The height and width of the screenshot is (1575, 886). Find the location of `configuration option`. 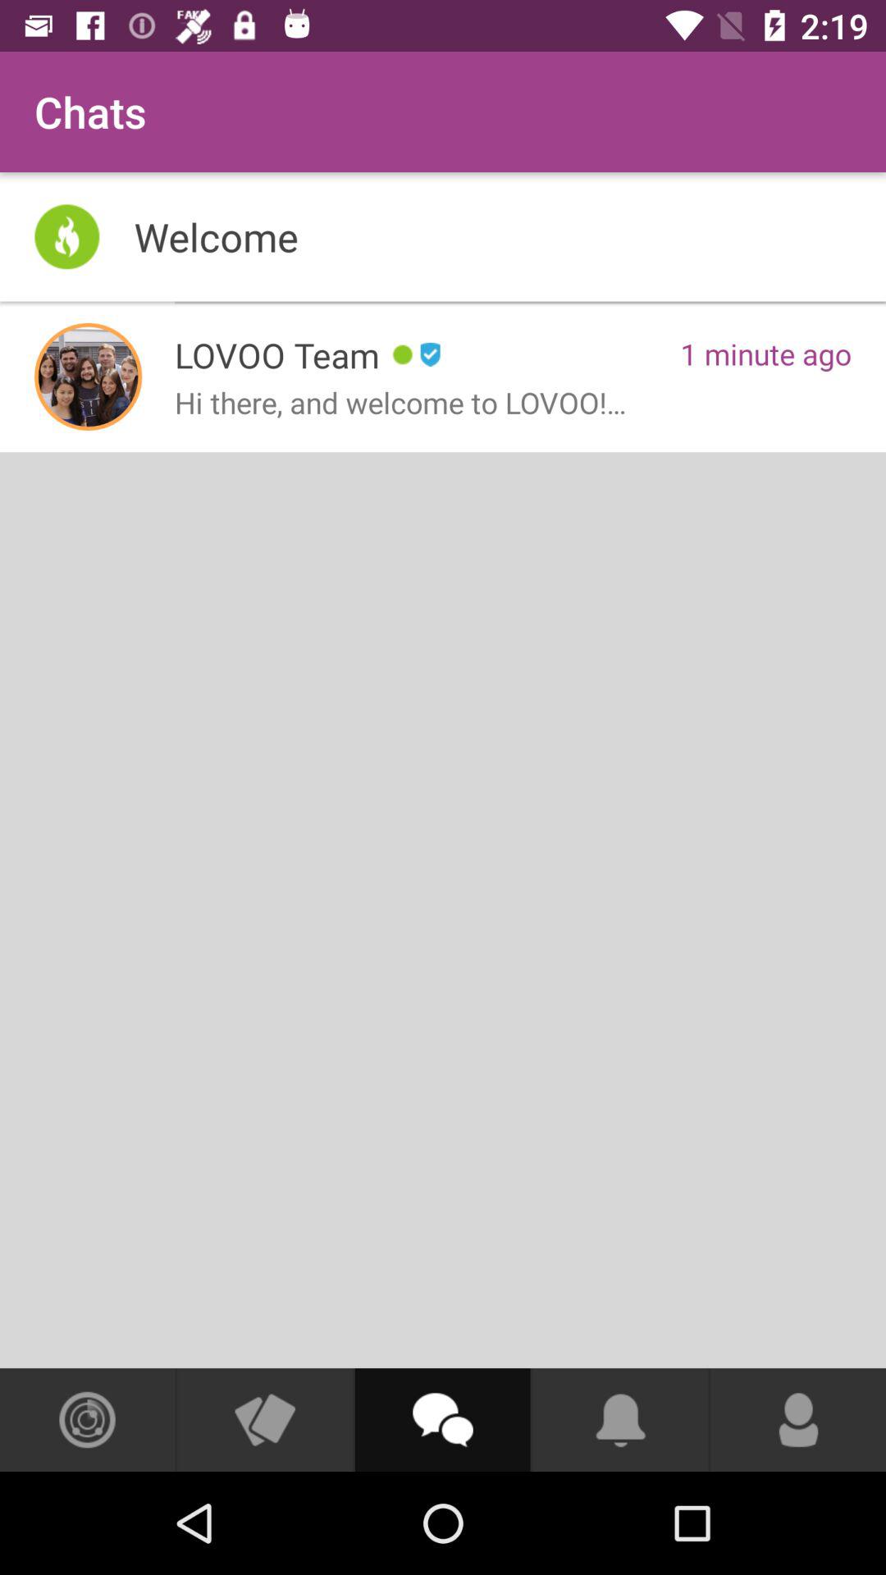

configuration option is located at coordinates (87, 1420).